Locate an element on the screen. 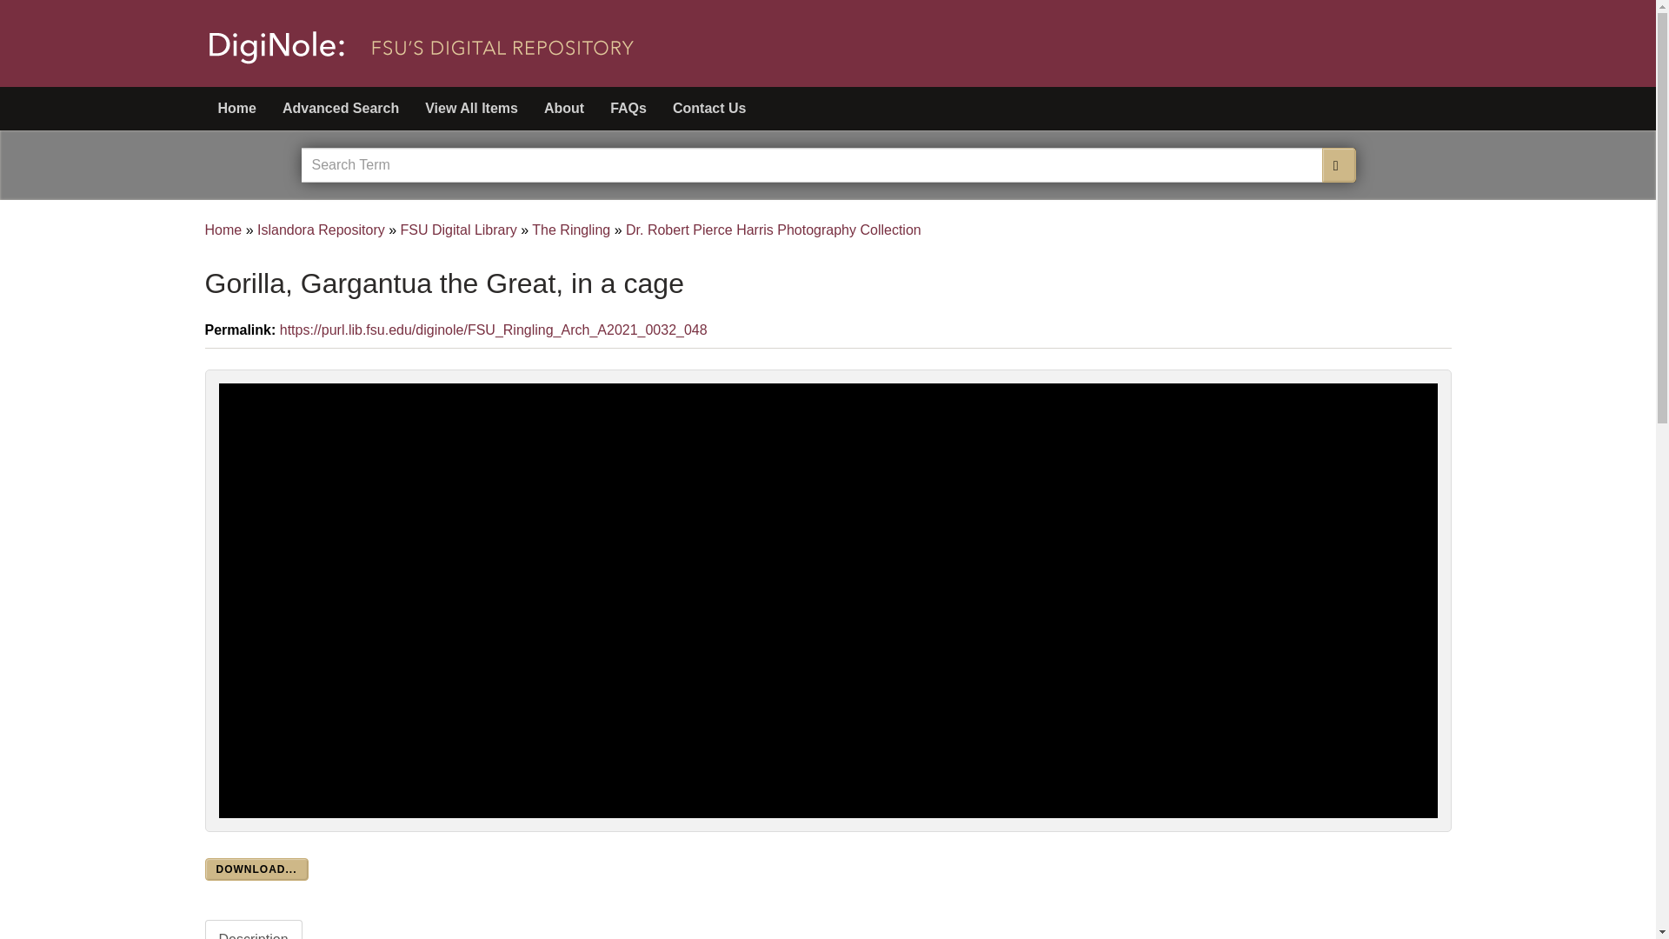 The width and height of the screenshot is (1669, 939). Description is located at coordinates (254, 929).